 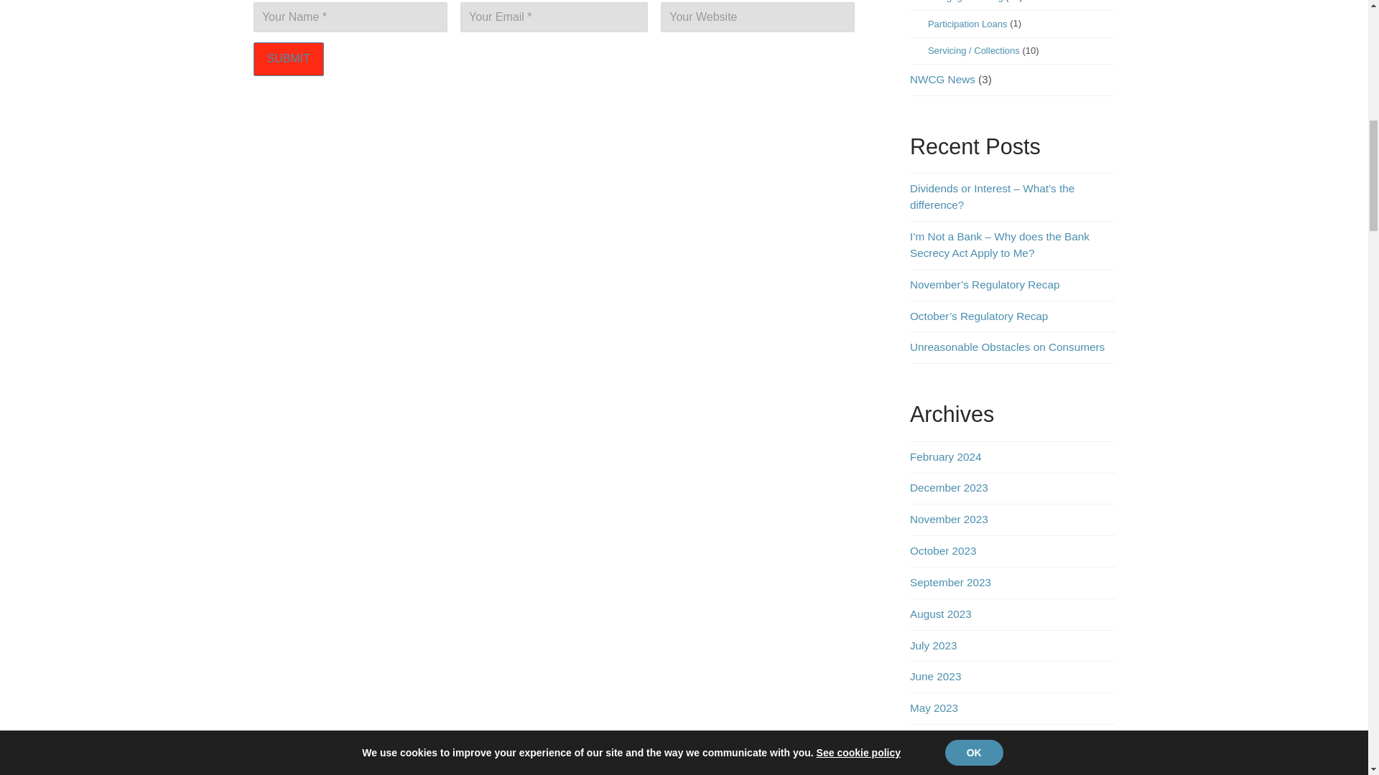 What do you see at coordinates (287, 59) in the screenshot?
I see `Submit` at bounding box center [287, 59].